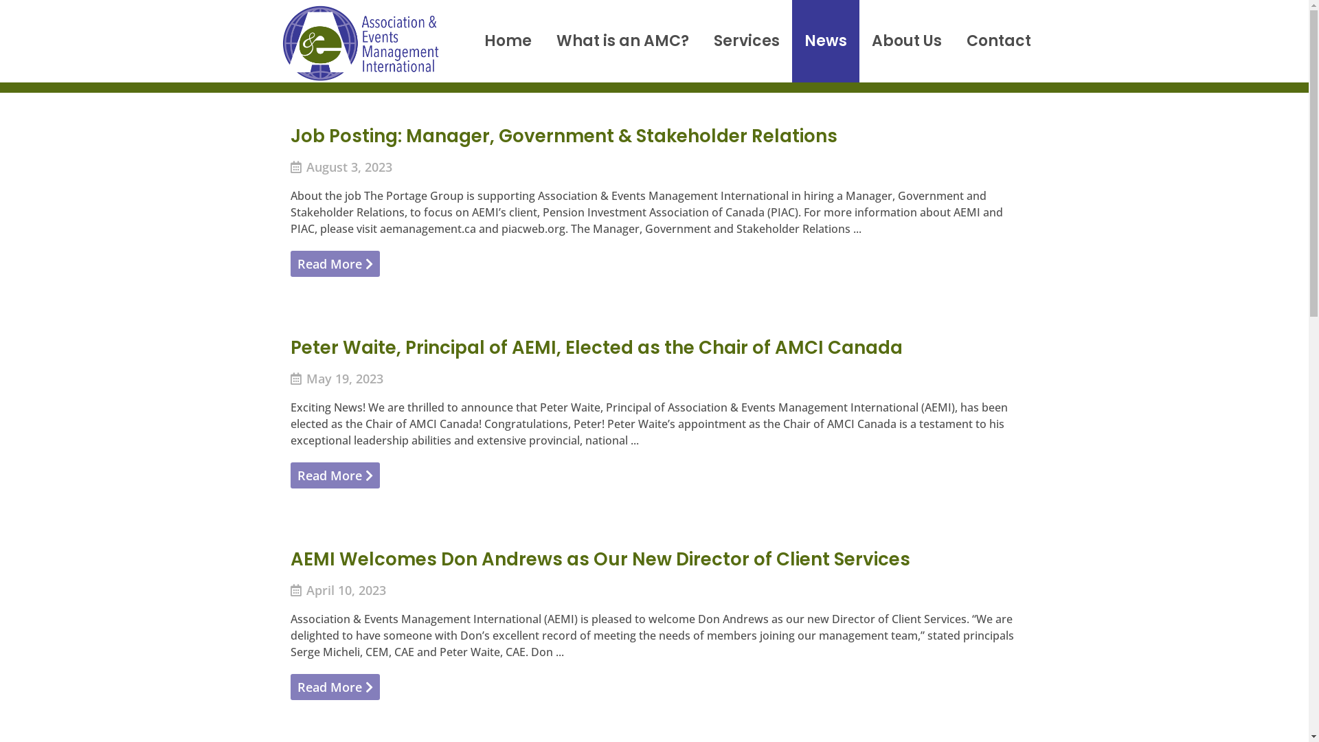  I want to click on News, so click(826, 41).